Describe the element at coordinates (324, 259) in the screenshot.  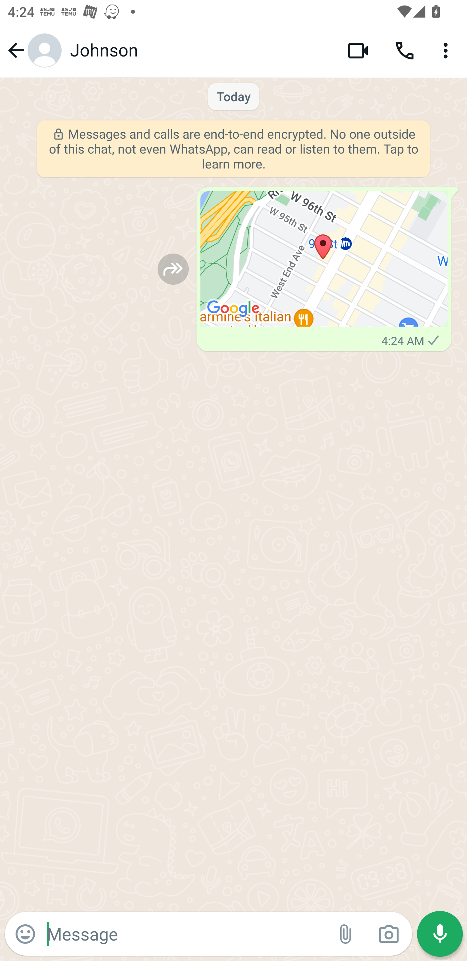
I see `Location` at that location.